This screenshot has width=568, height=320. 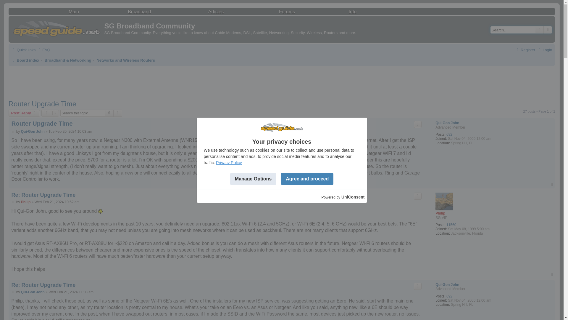 I want to click on Privacy Policy, so click(x=229, y=162).